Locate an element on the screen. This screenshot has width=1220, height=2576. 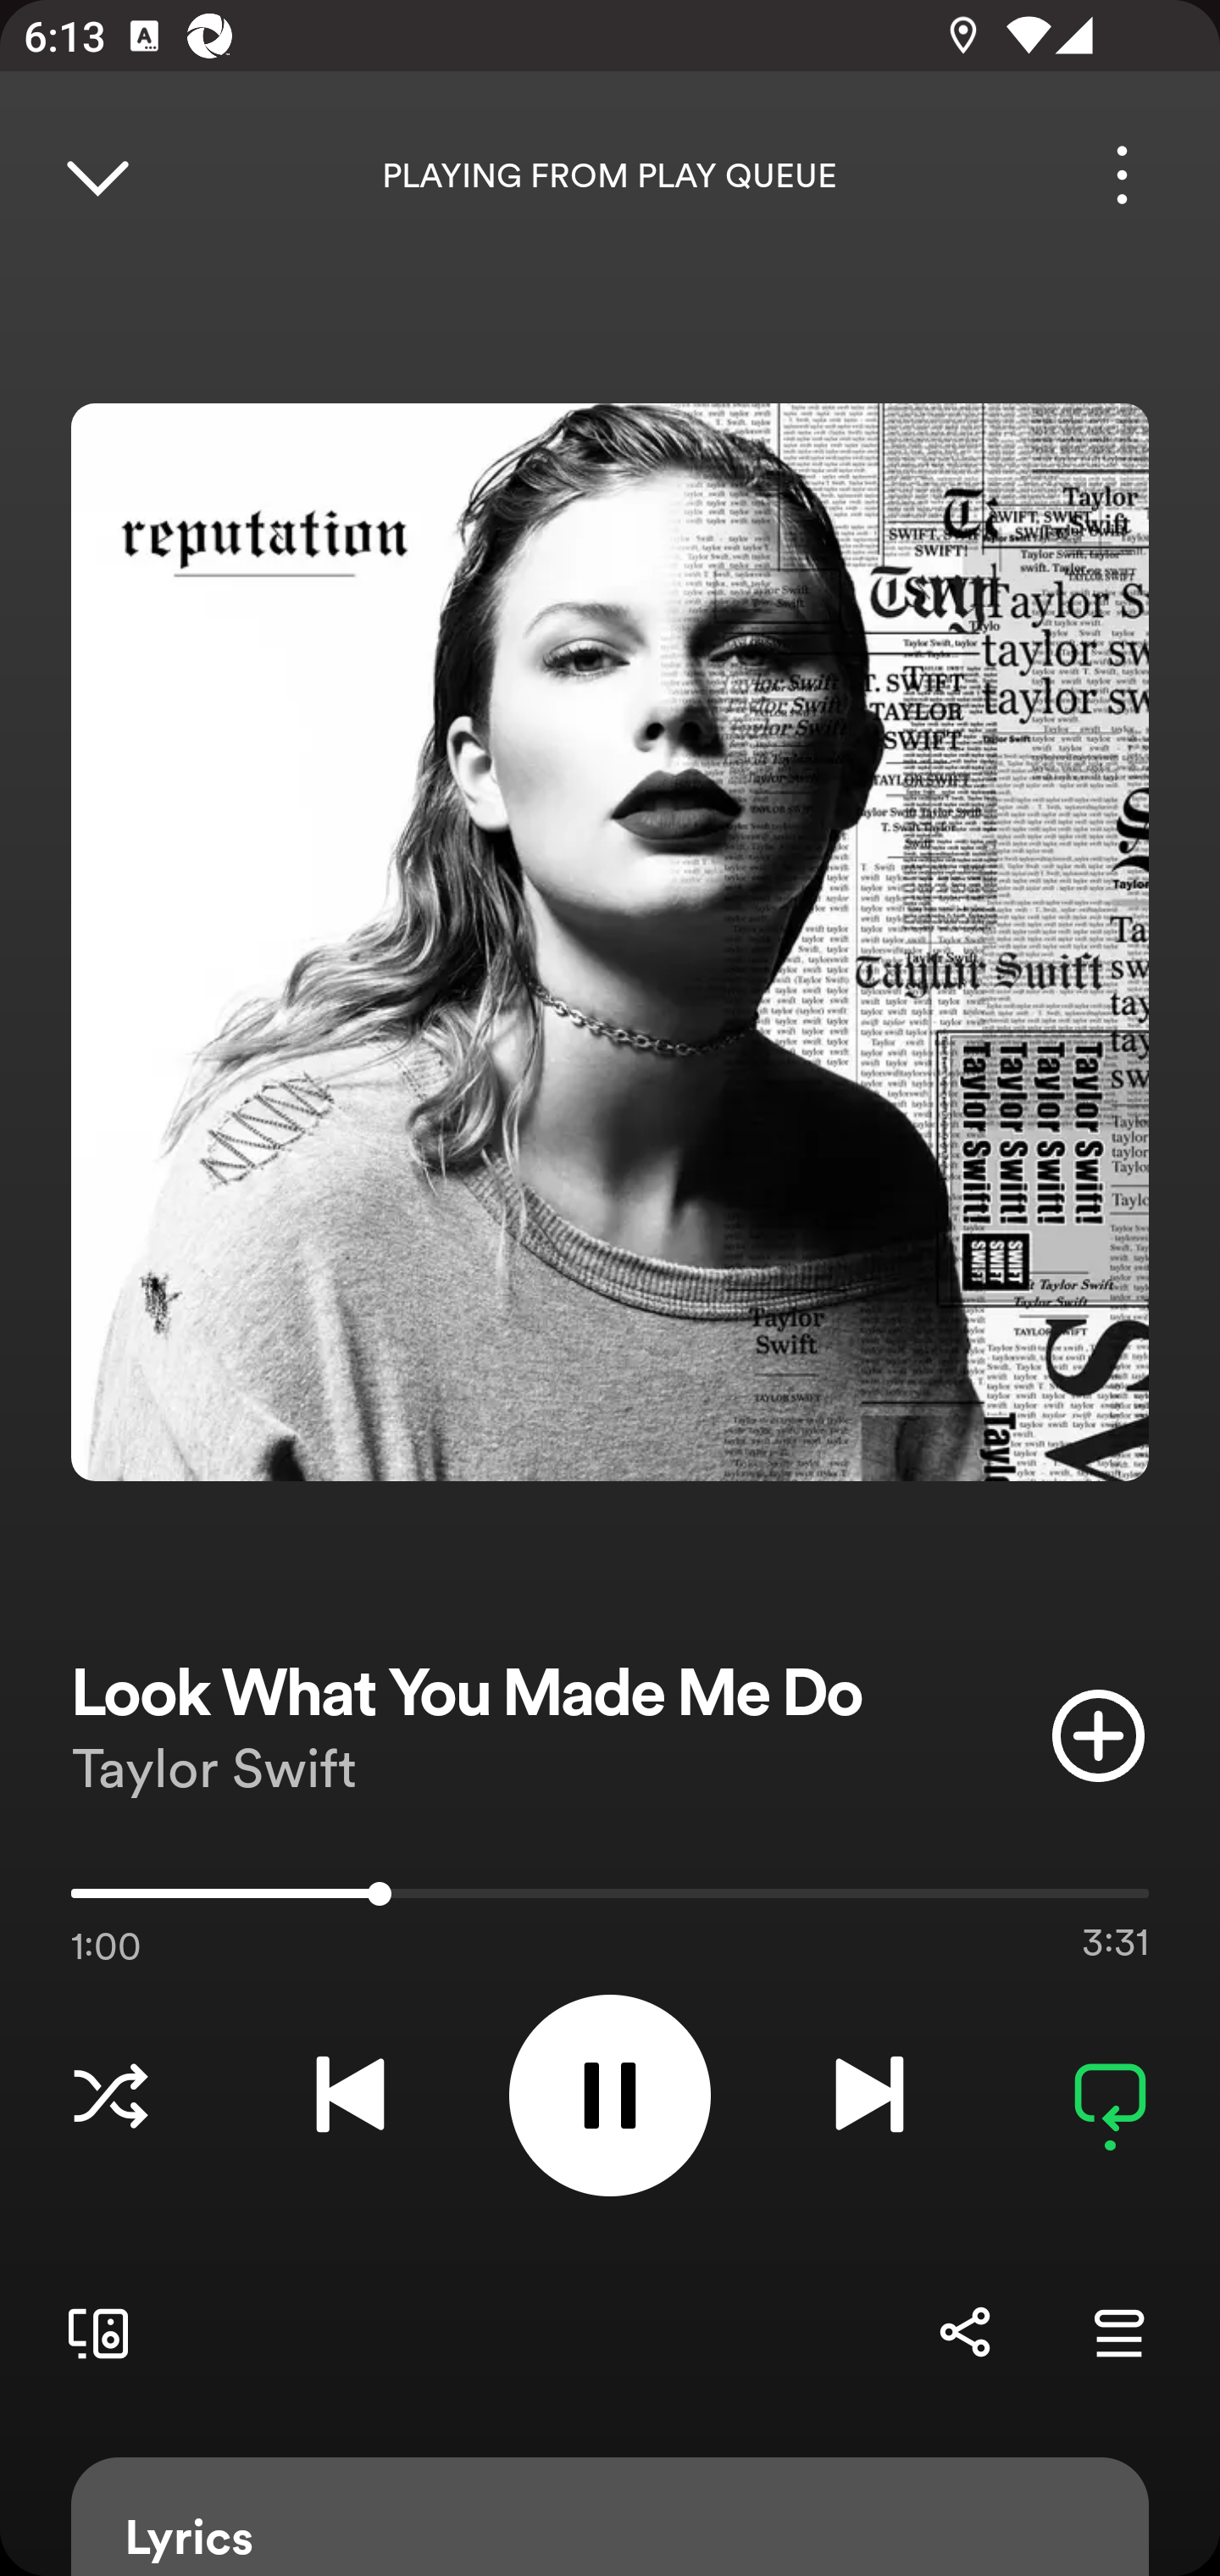
Repeat is located at coordinates (1110, 2095).